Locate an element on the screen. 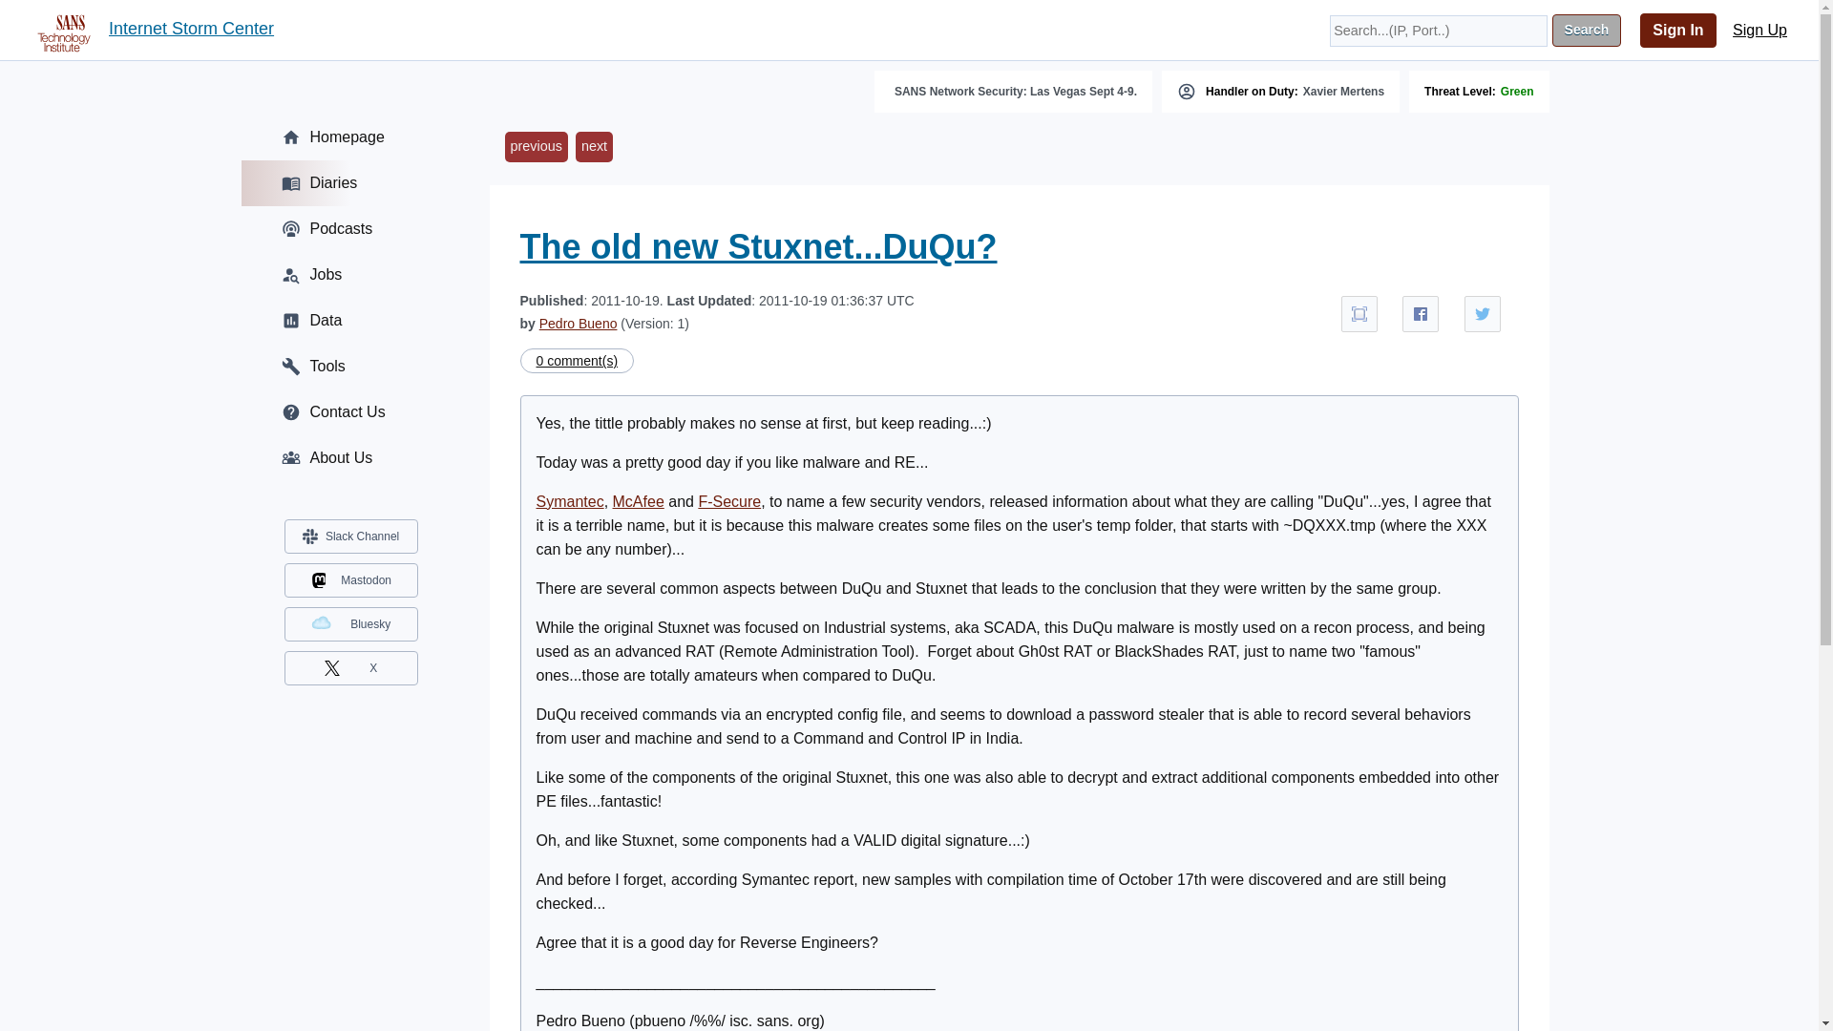 The image size is (1833, 1031). Share on Twitter is located at coordinates (1483, 313).